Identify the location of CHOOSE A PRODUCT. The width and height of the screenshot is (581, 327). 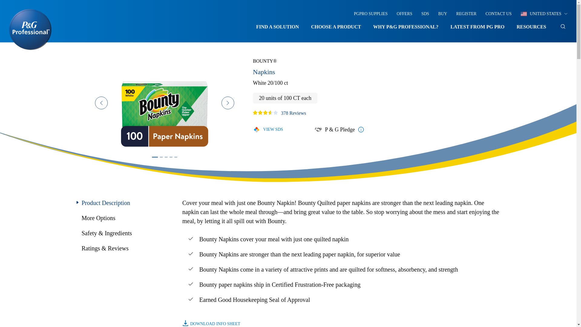
(336, 27).